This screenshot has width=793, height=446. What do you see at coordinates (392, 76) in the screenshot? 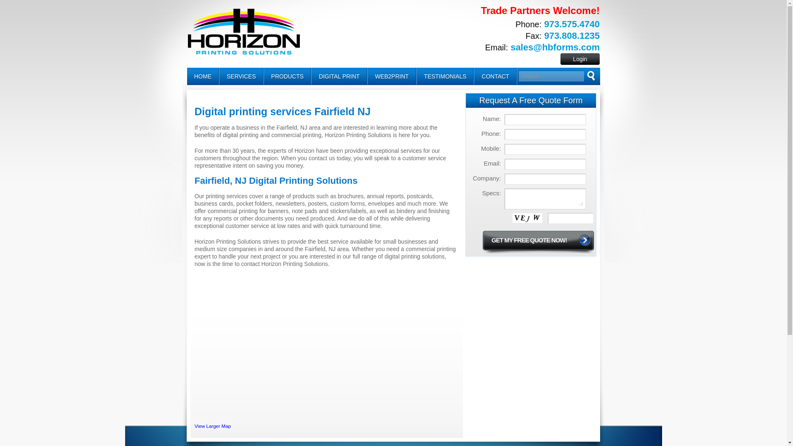
I see `WEB2PRINT` at bounding box center [392, 76].